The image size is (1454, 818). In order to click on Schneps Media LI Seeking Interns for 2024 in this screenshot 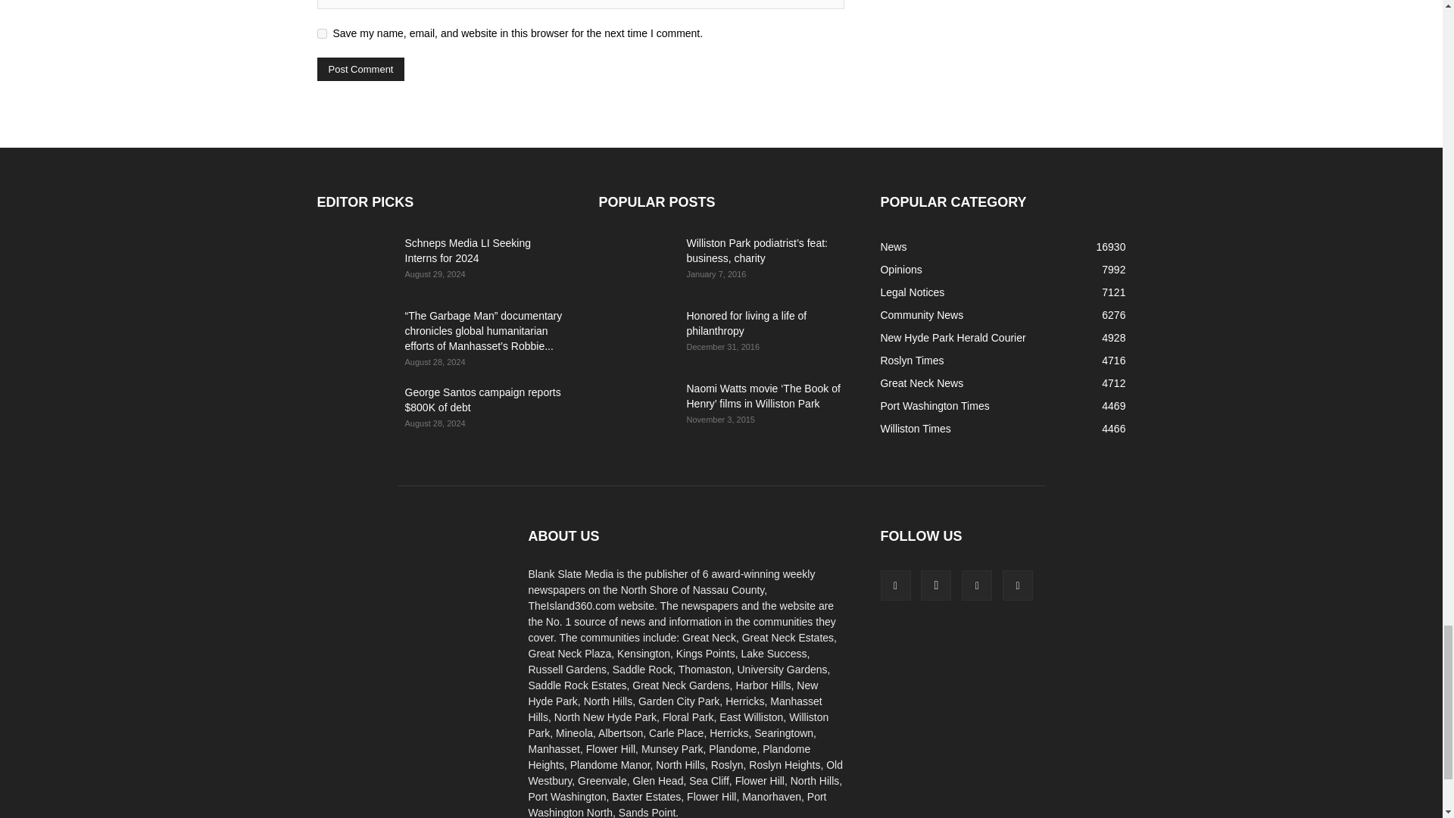, I will do `click(354, 262)`.